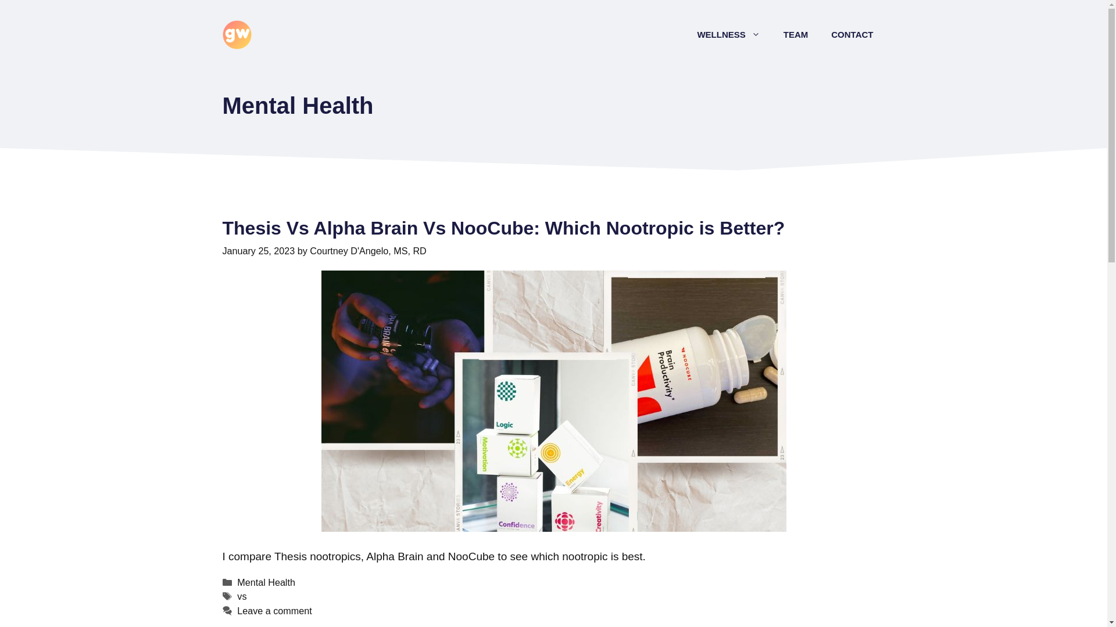  What do you see at coordinates (503, 228) in the screenshot?
I see `Thesis Vs Alpha Brain Vs NooCube: Which Nootropic is Better?` at bounding box center [503, 228].